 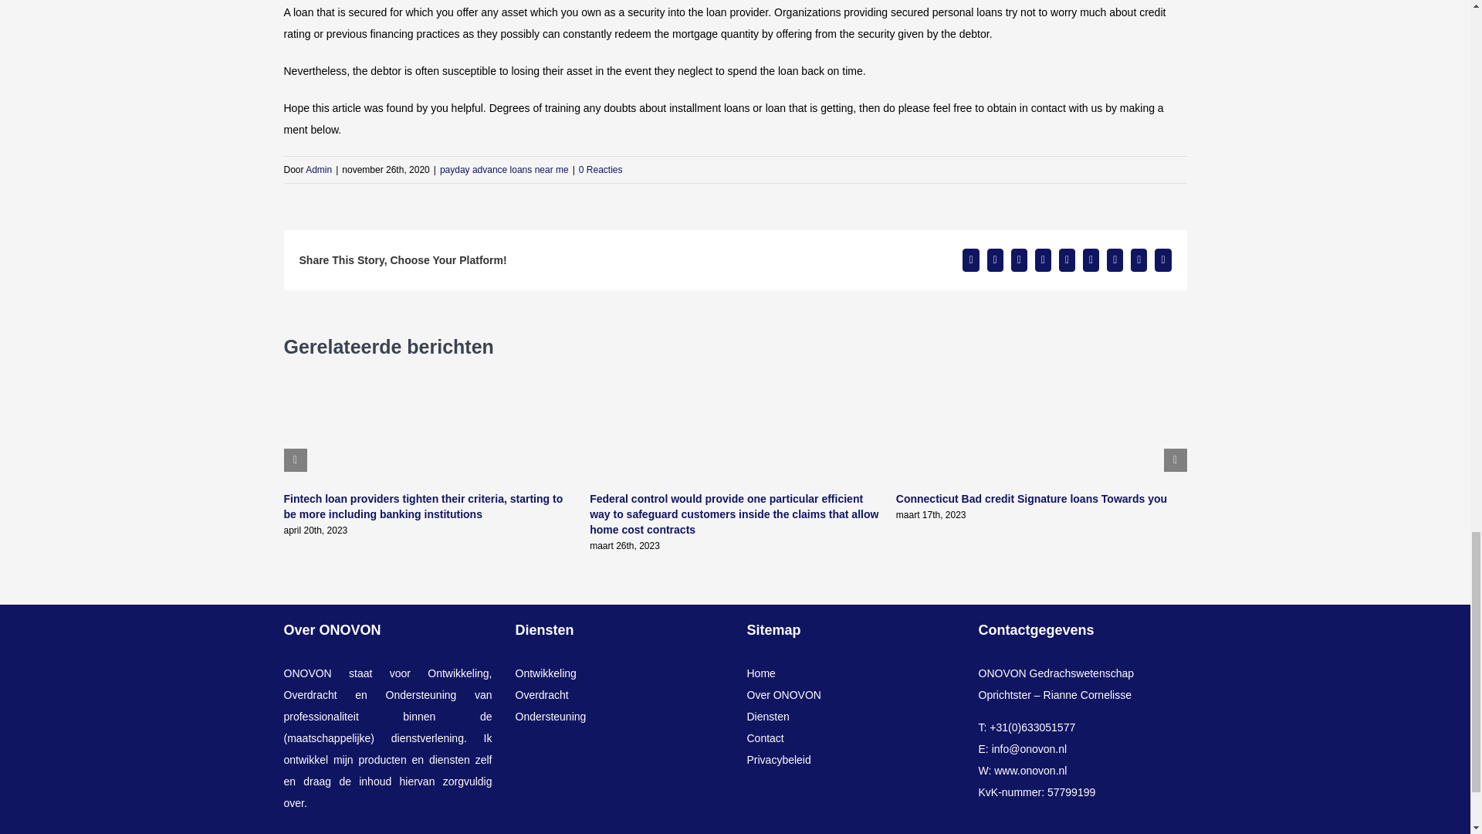 I want to click on Berichten van Admin, so click(x=318, y=169).